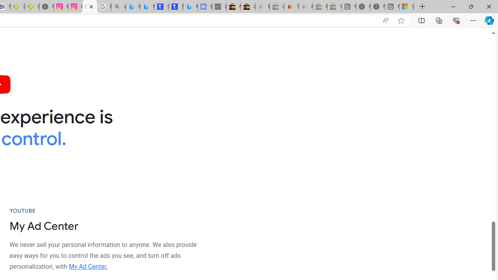 The height and width of the screenshot is (280, 498). I want to click on Yard, Garden & Outdoor Living - Sleeping, so click(335, 7).